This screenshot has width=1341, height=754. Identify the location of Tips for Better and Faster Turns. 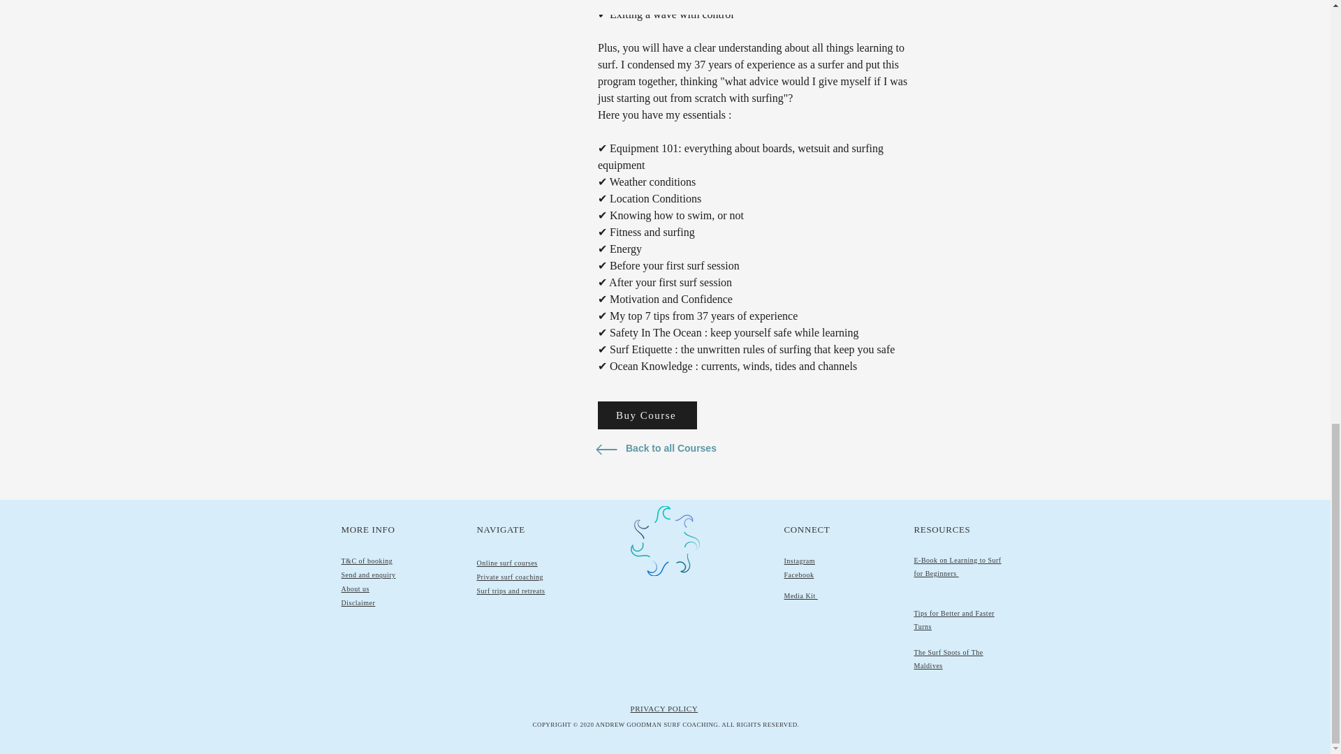
(953, 619).